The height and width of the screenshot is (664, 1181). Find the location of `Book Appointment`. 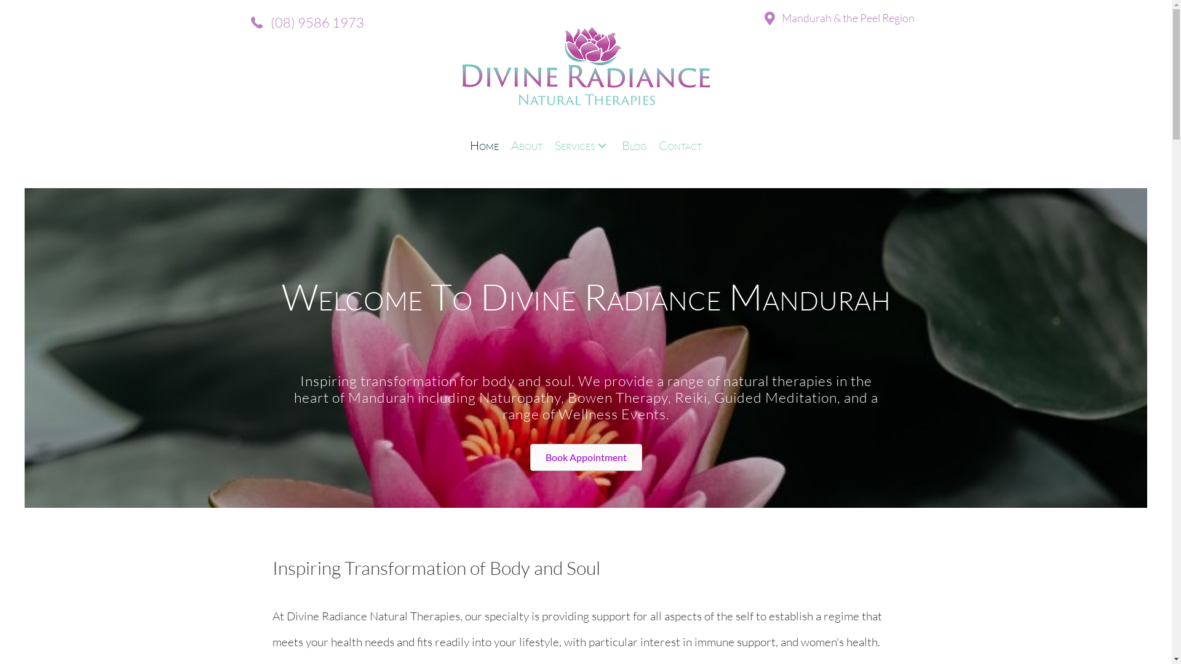

Book Appointment is located at coordinates (586, 457).